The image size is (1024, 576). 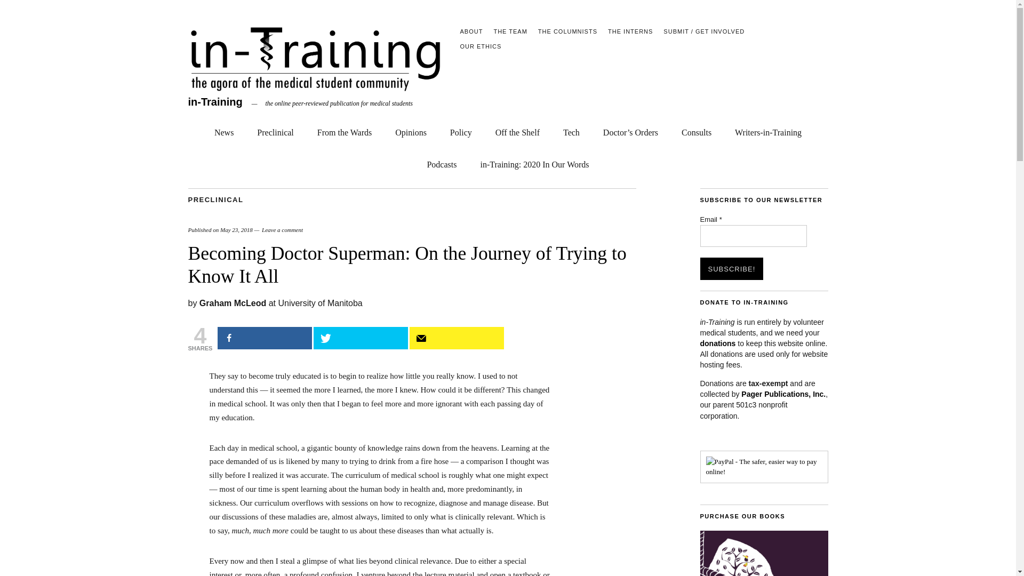 I want to click on Posts by Graham McLeod, so click(x=233, y=303).